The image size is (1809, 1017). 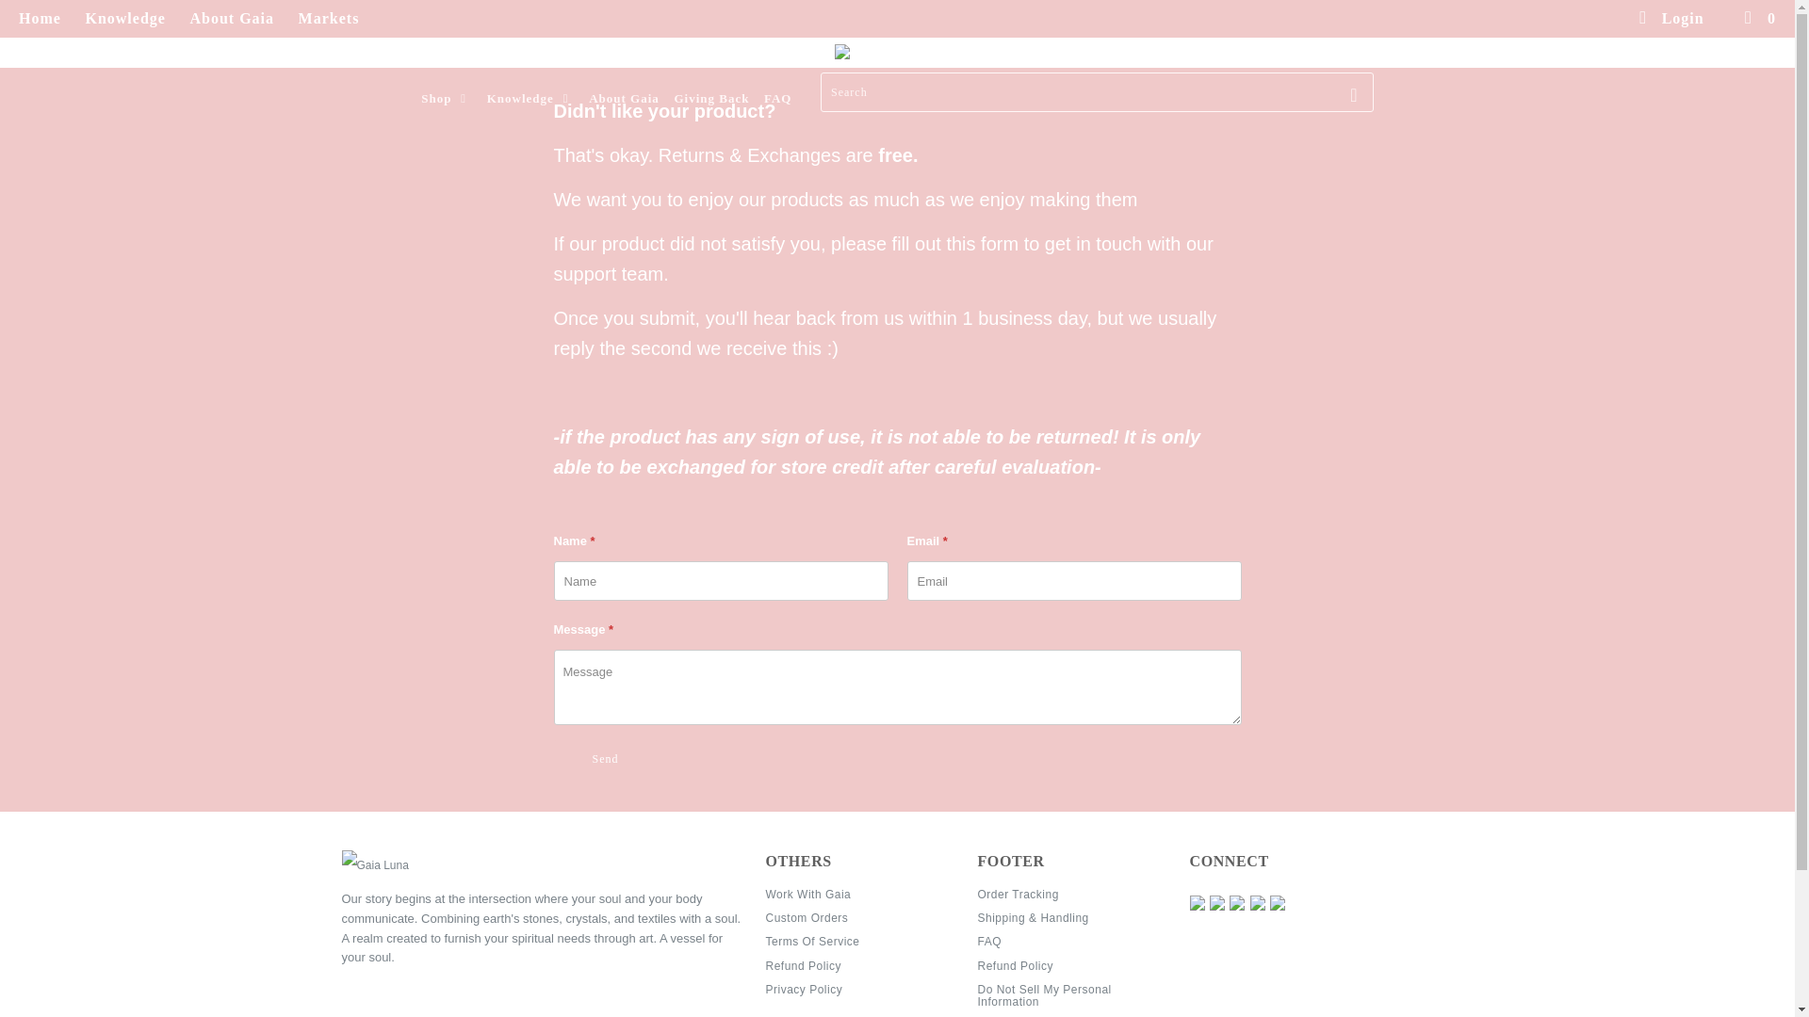 What do you see at coordinates (710, 98) in the screenshot?
I see `Giving Back` at bounding box center [710, 98].